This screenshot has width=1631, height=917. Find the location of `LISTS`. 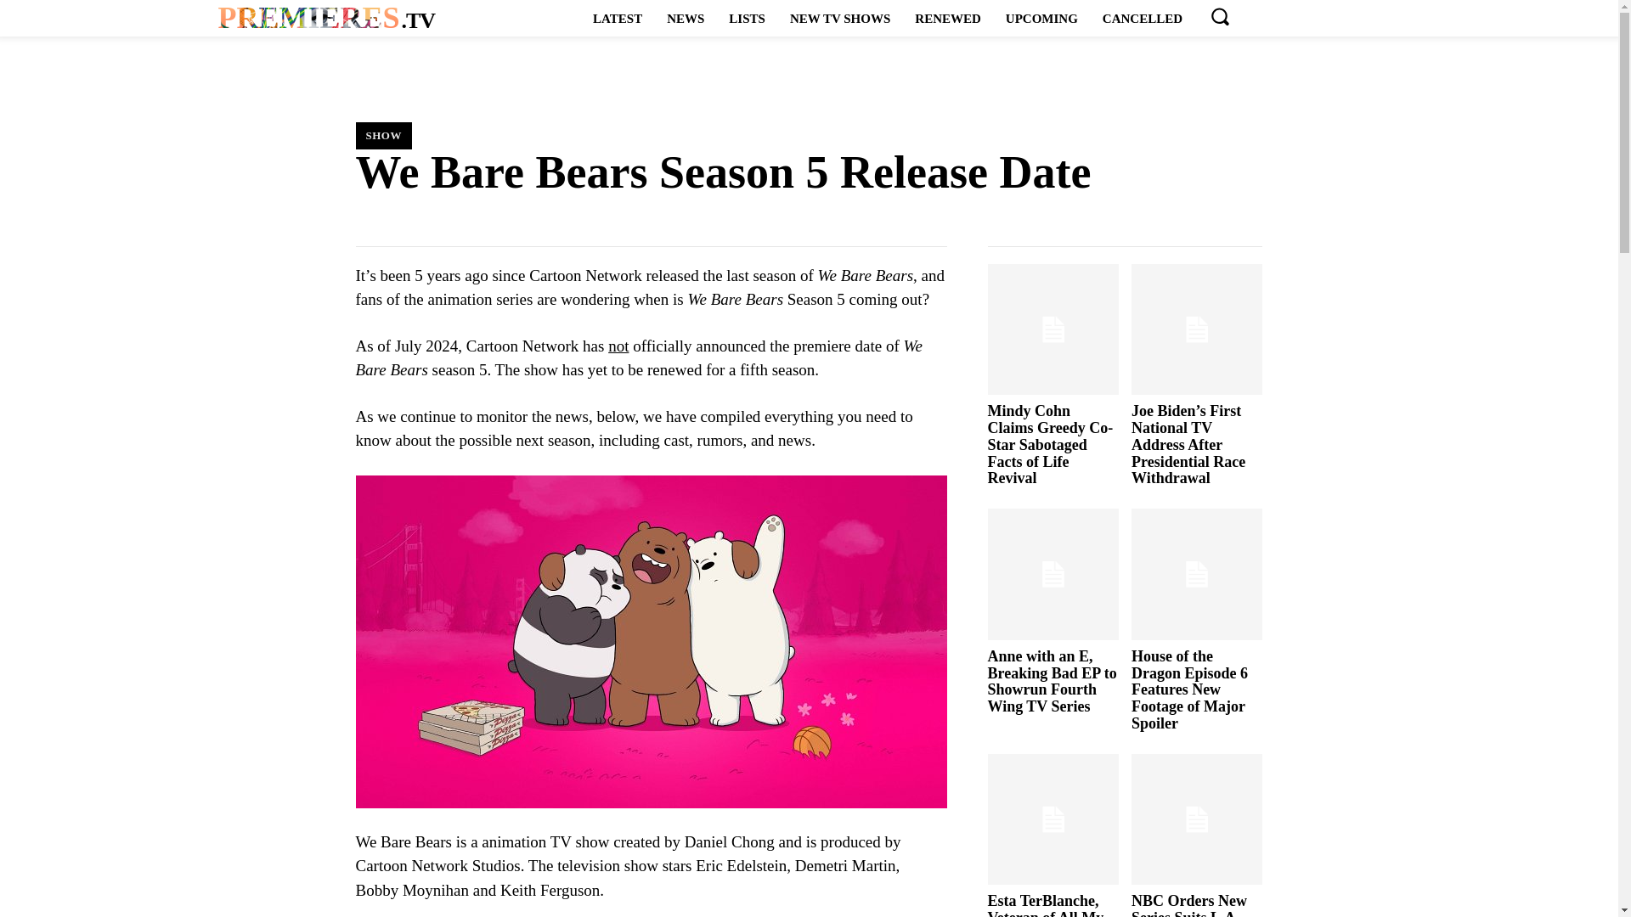

LISTS is located at coordinates (748, 18).